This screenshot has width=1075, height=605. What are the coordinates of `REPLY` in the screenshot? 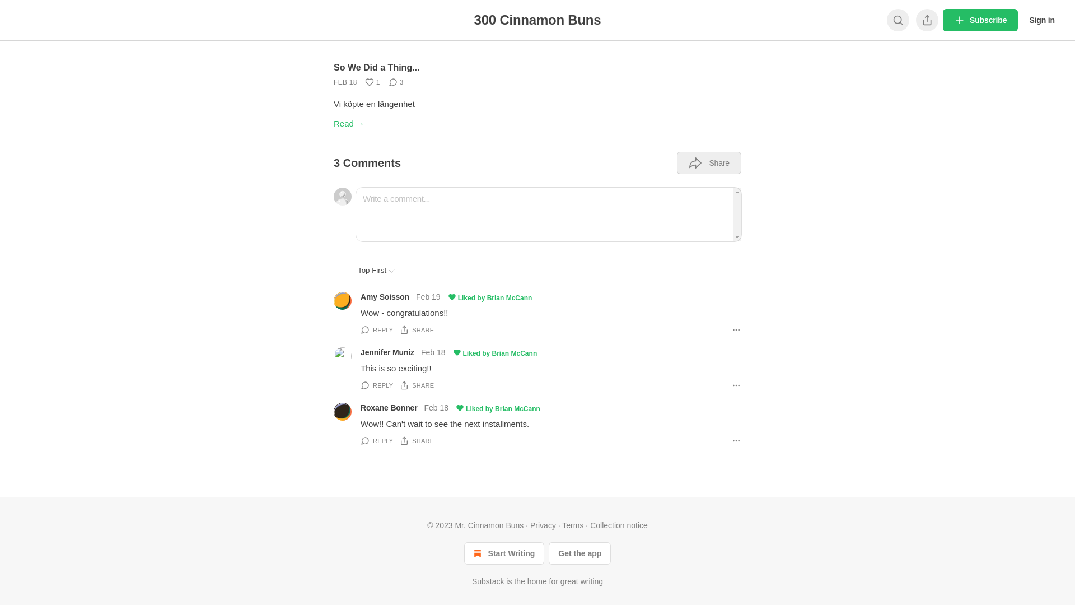 It's located at (377, 330).